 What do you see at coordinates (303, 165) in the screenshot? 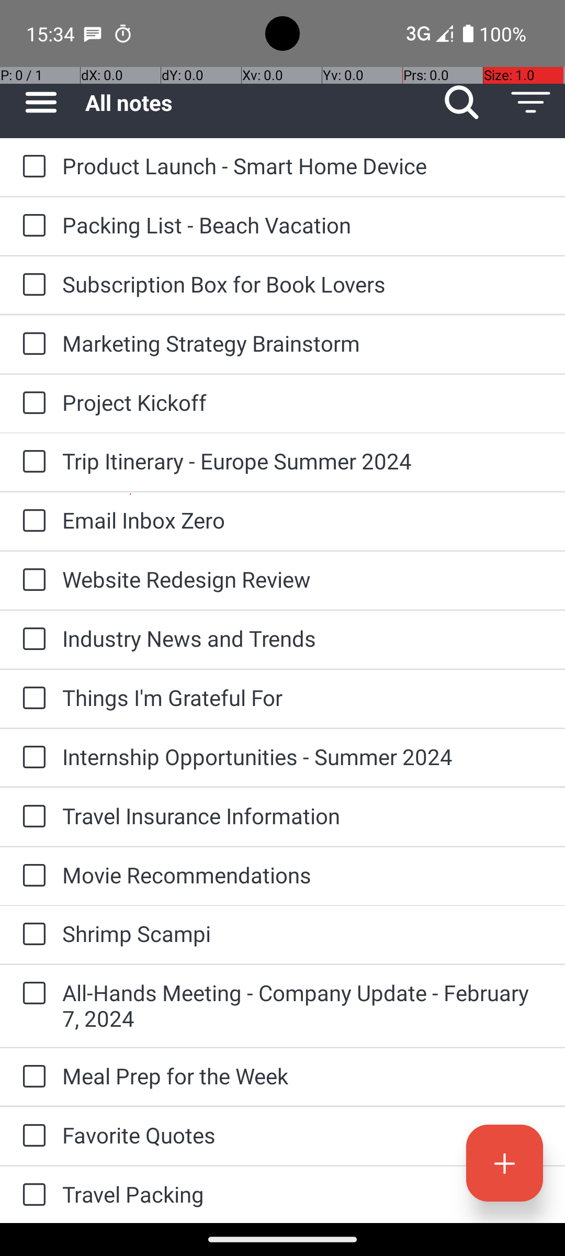
I see `Product Launch - Smart Home Device` at bounding box center [303, 165].